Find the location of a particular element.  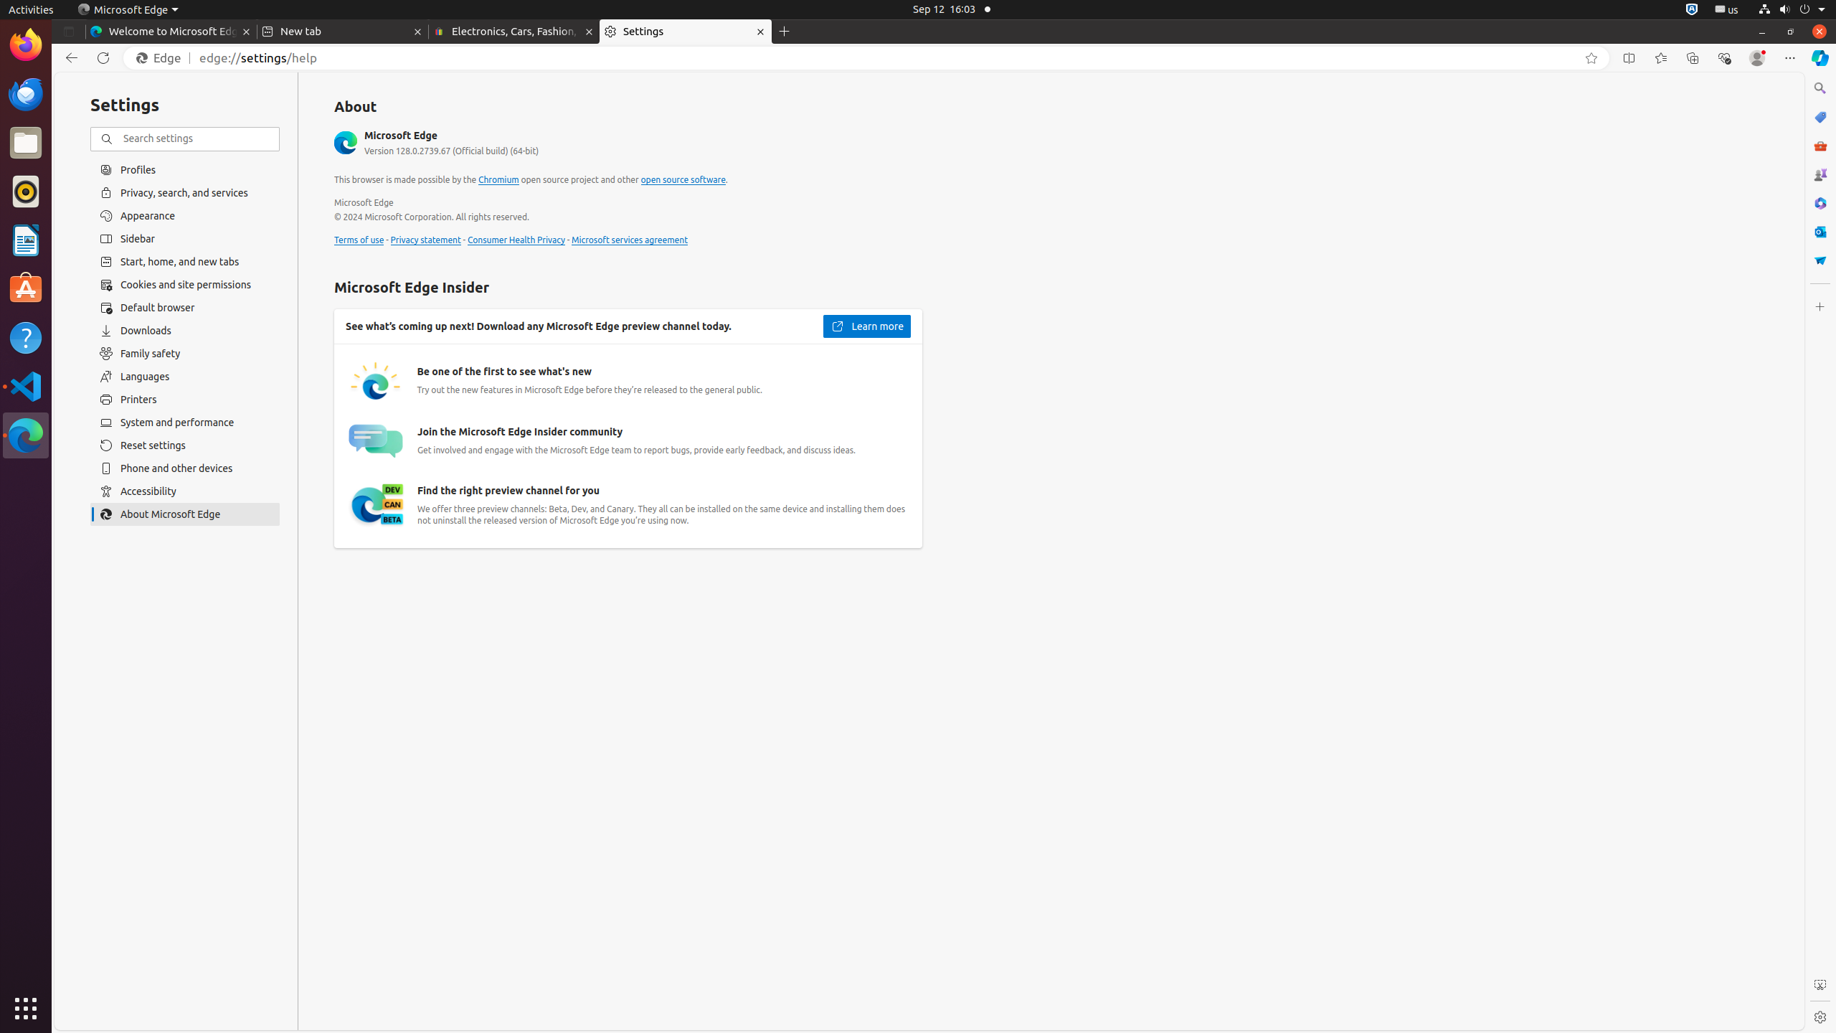

Add this page to favorites (Ctrl+D) is located at coordinates (1591, 58).